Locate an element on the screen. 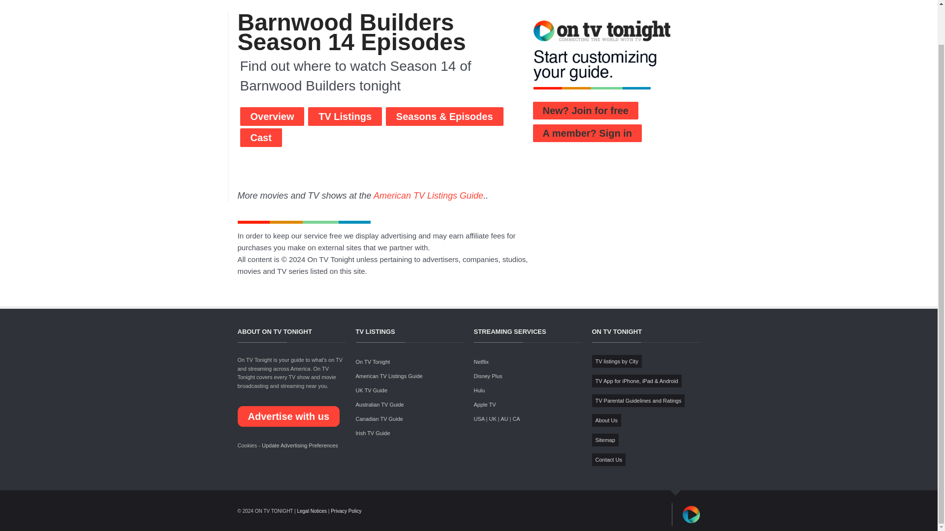  Overview is located at coordinates (272, 116).